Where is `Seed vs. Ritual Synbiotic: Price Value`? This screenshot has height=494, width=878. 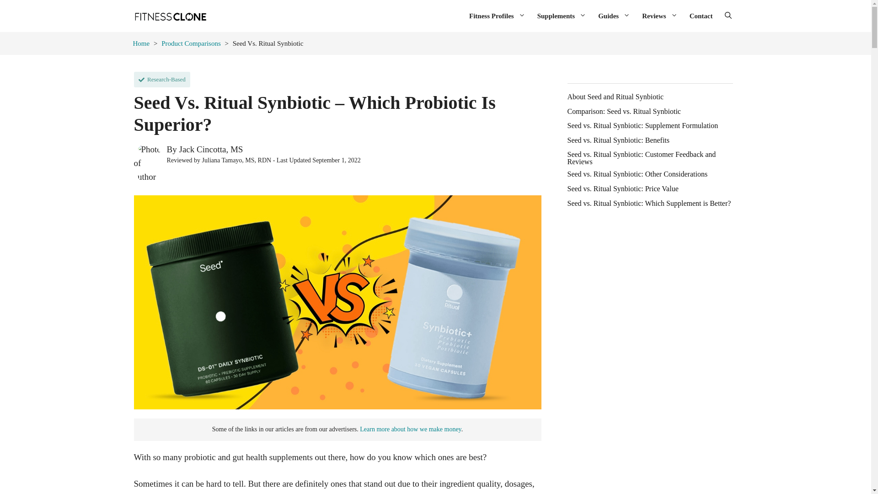
Seed vs. Ritual Synbiotic: Price Value is located at coordinates (622, 189).